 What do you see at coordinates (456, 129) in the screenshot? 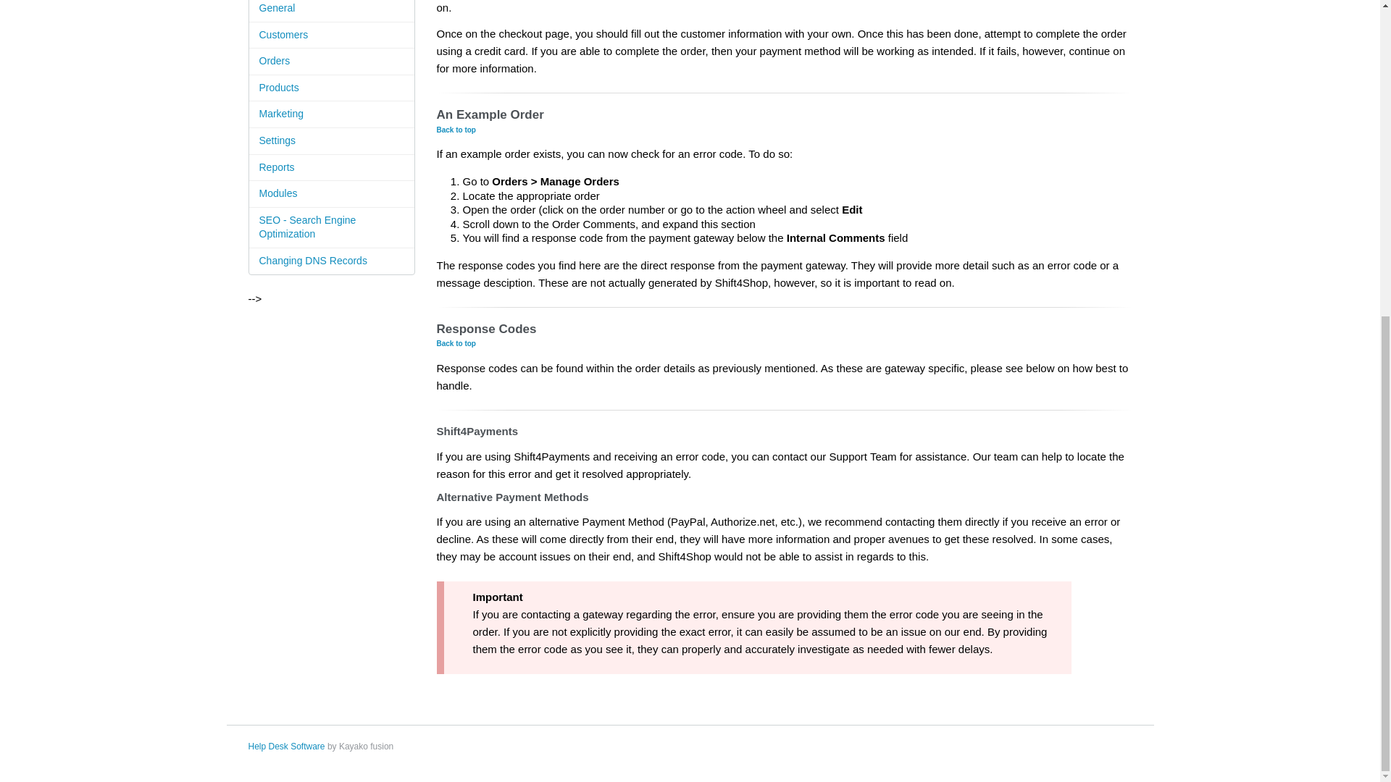
I see `Back to top` at bounding box center [456, 129].